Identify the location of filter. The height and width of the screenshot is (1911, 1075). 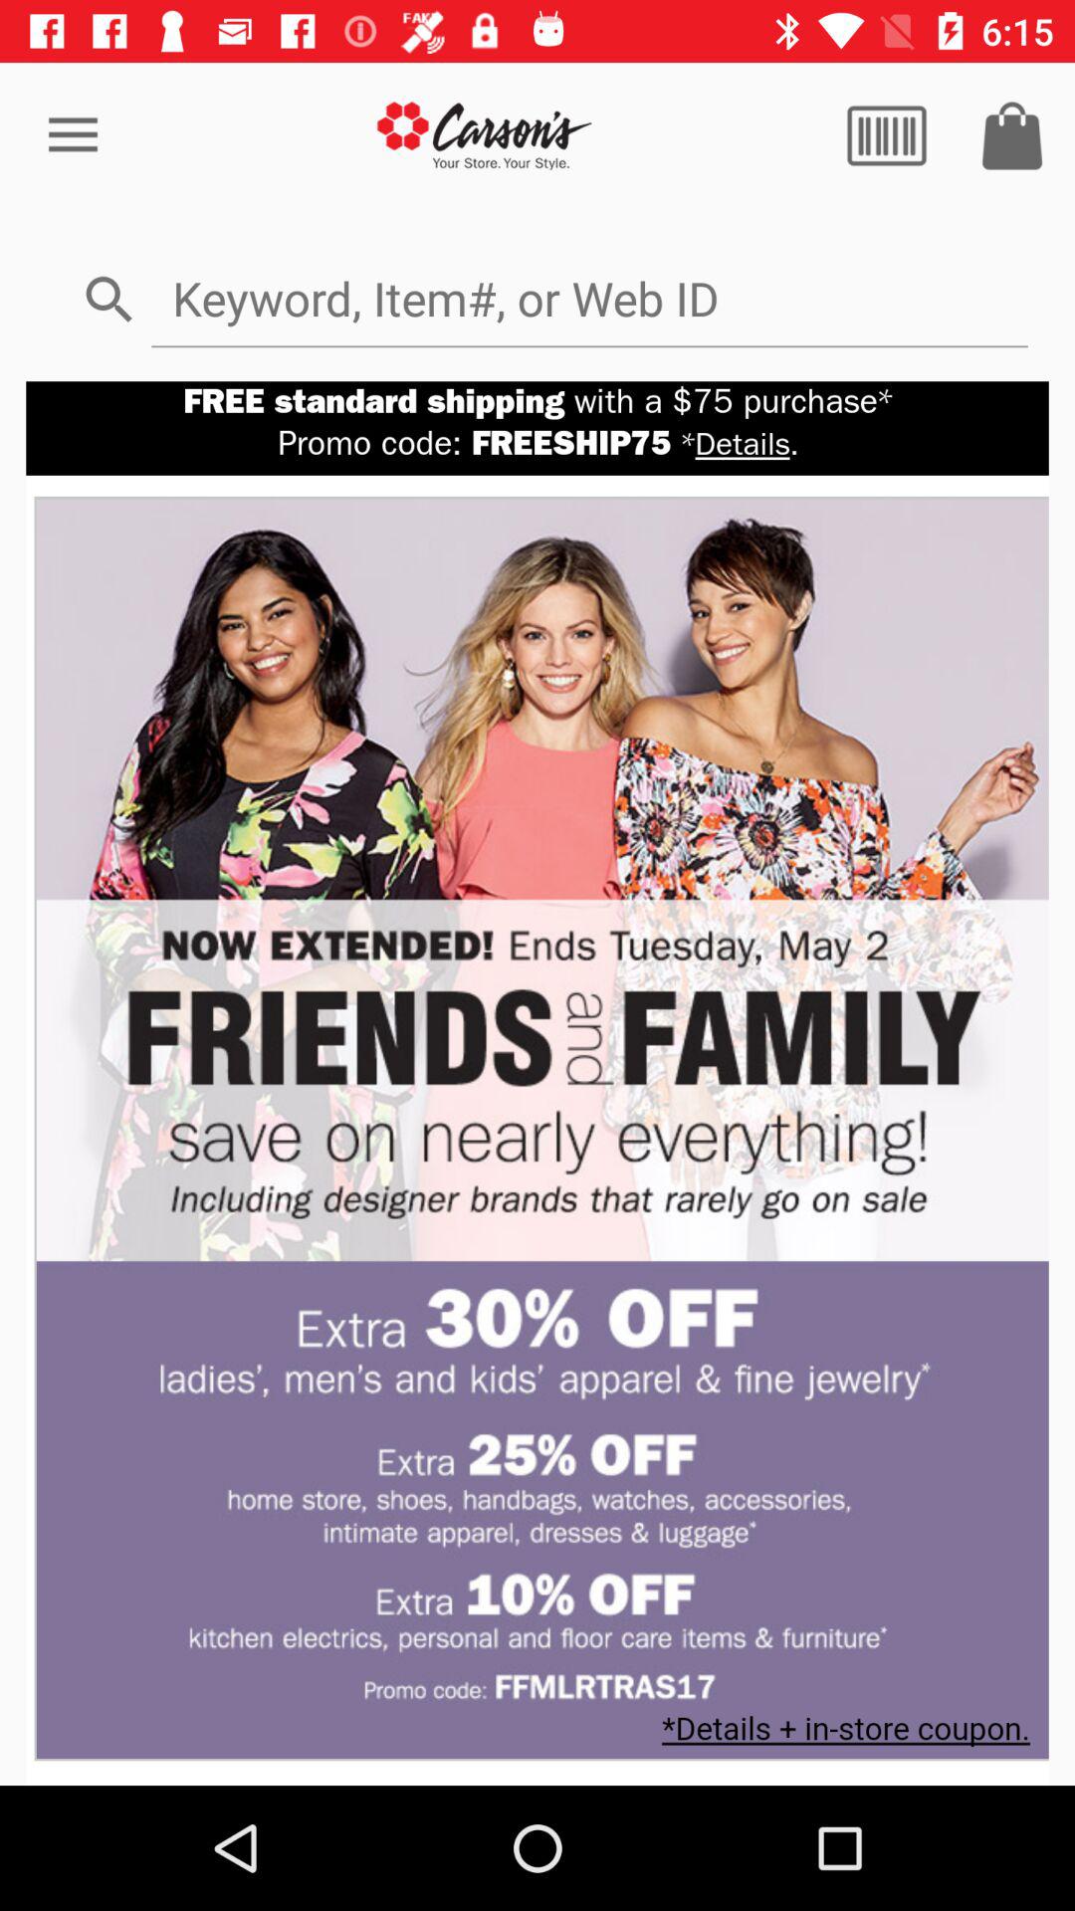
(887, 135).